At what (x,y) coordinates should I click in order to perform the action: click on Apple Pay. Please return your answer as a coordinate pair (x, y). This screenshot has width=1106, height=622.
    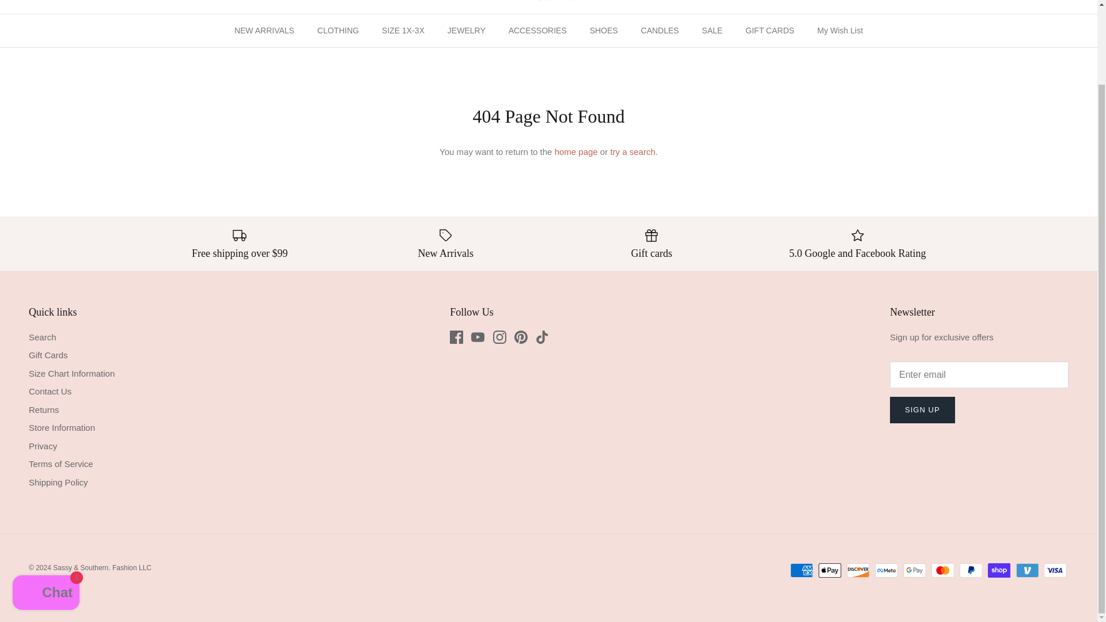
    Looking at the image, I should click on (829, 570).